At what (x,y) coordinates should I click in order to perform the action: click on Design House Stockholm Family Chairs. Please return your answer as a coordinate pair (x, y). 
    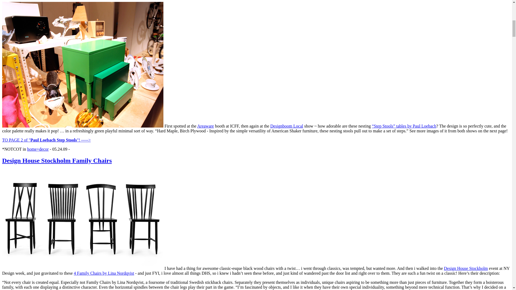
    Looking at the image, I should click on (57, 161).